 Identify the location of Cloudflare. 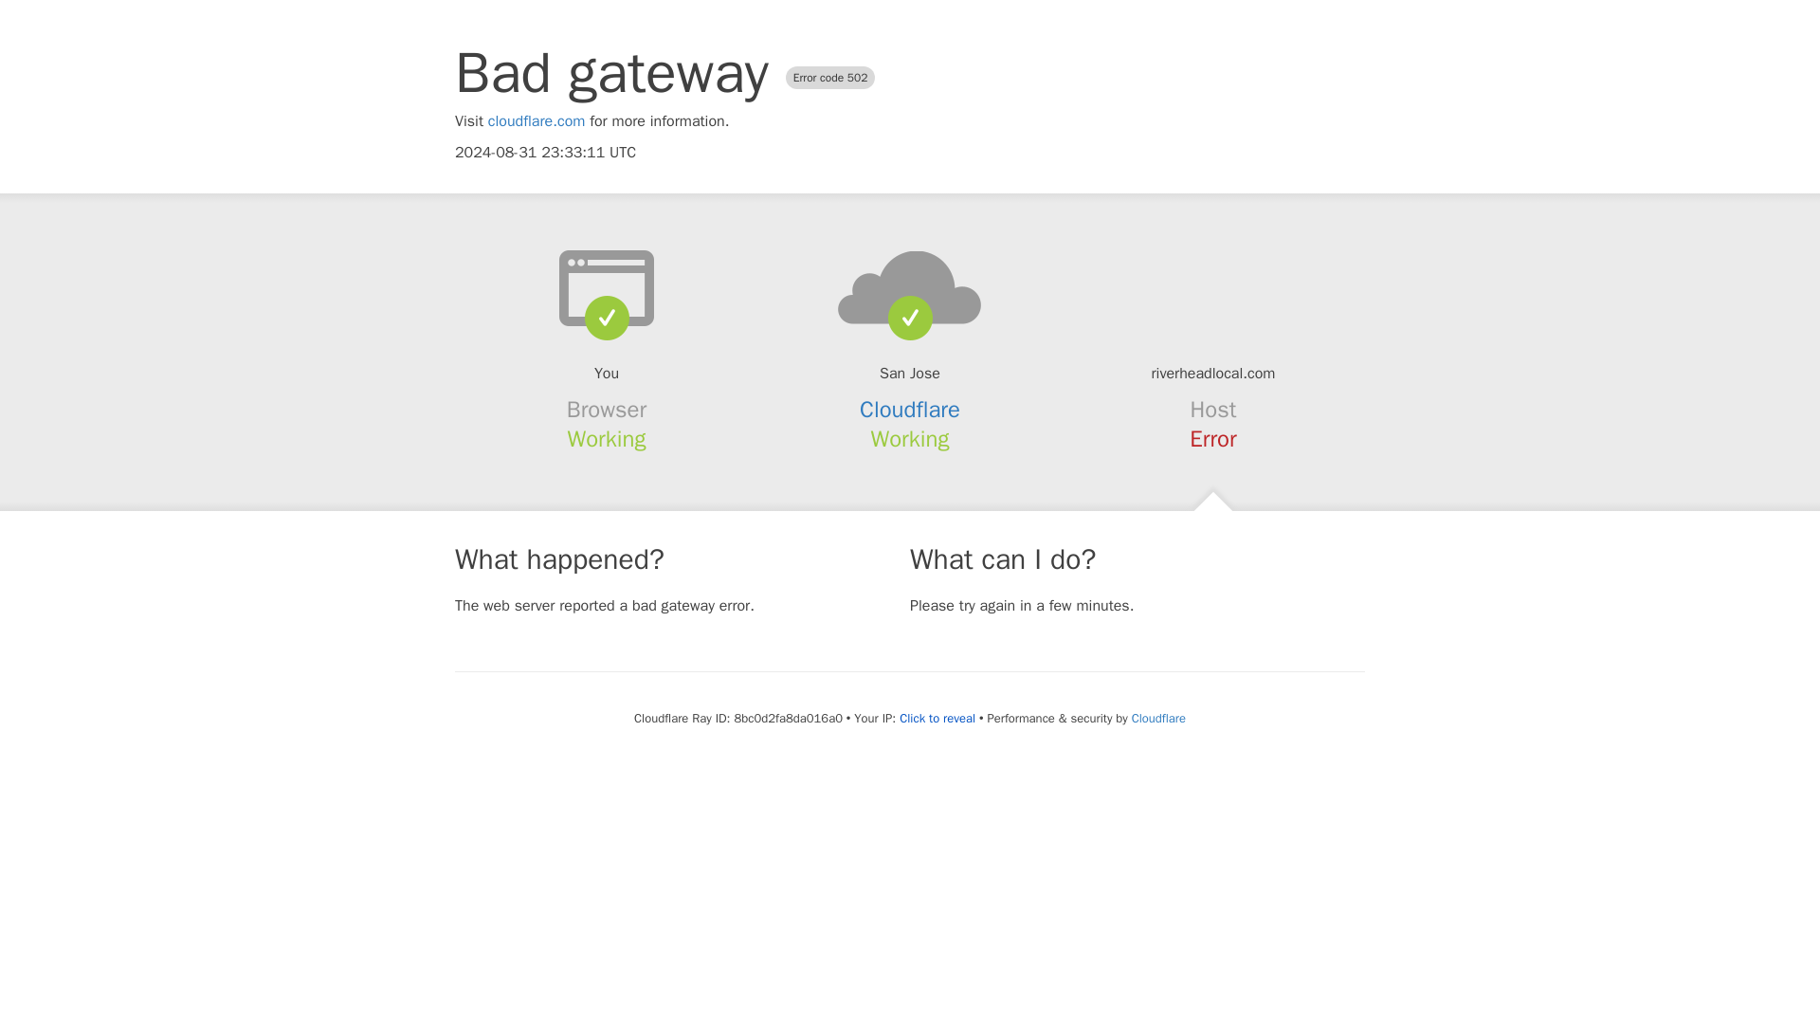
(1158, 718).